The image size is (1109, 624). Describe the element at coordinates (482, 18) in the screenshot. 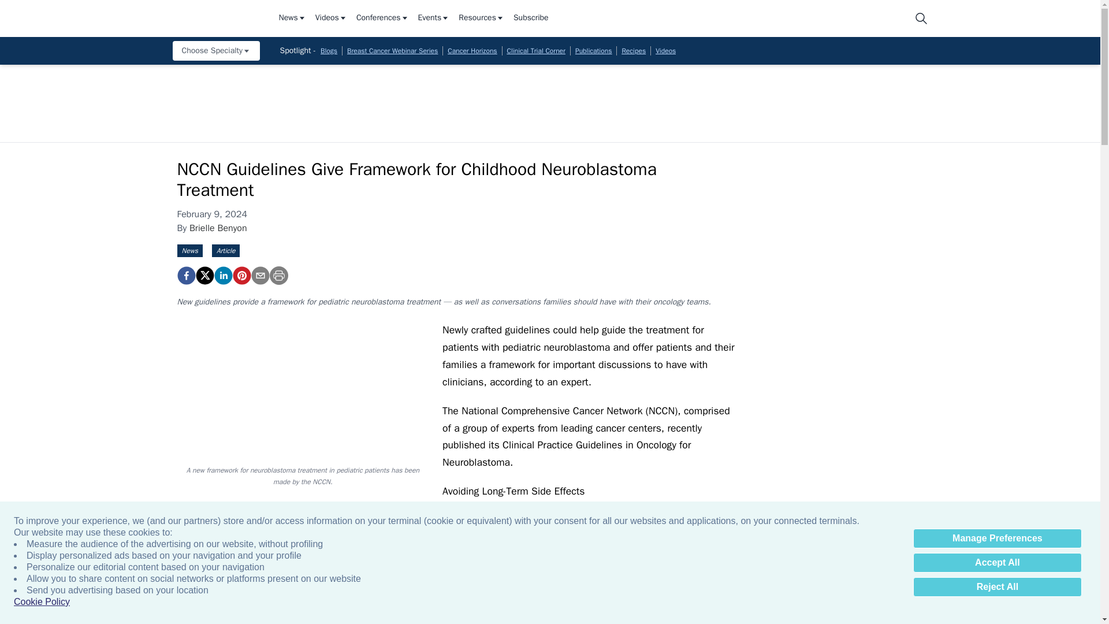

I see `Resources` at that location.